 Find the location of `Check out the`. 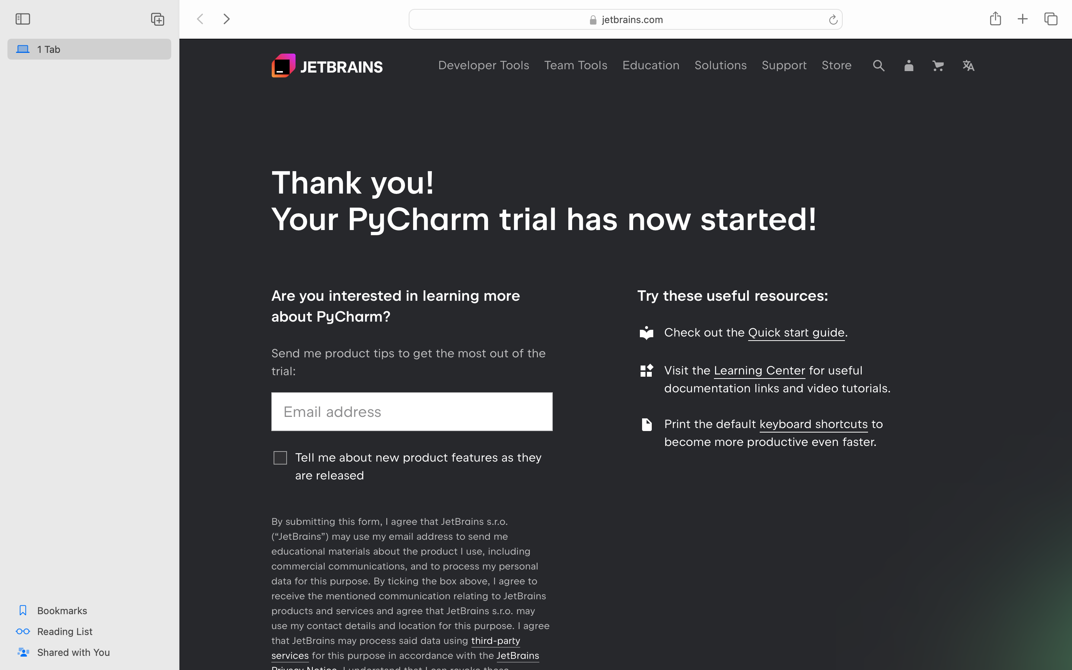

Check out the is located at coordinates (706, 332).